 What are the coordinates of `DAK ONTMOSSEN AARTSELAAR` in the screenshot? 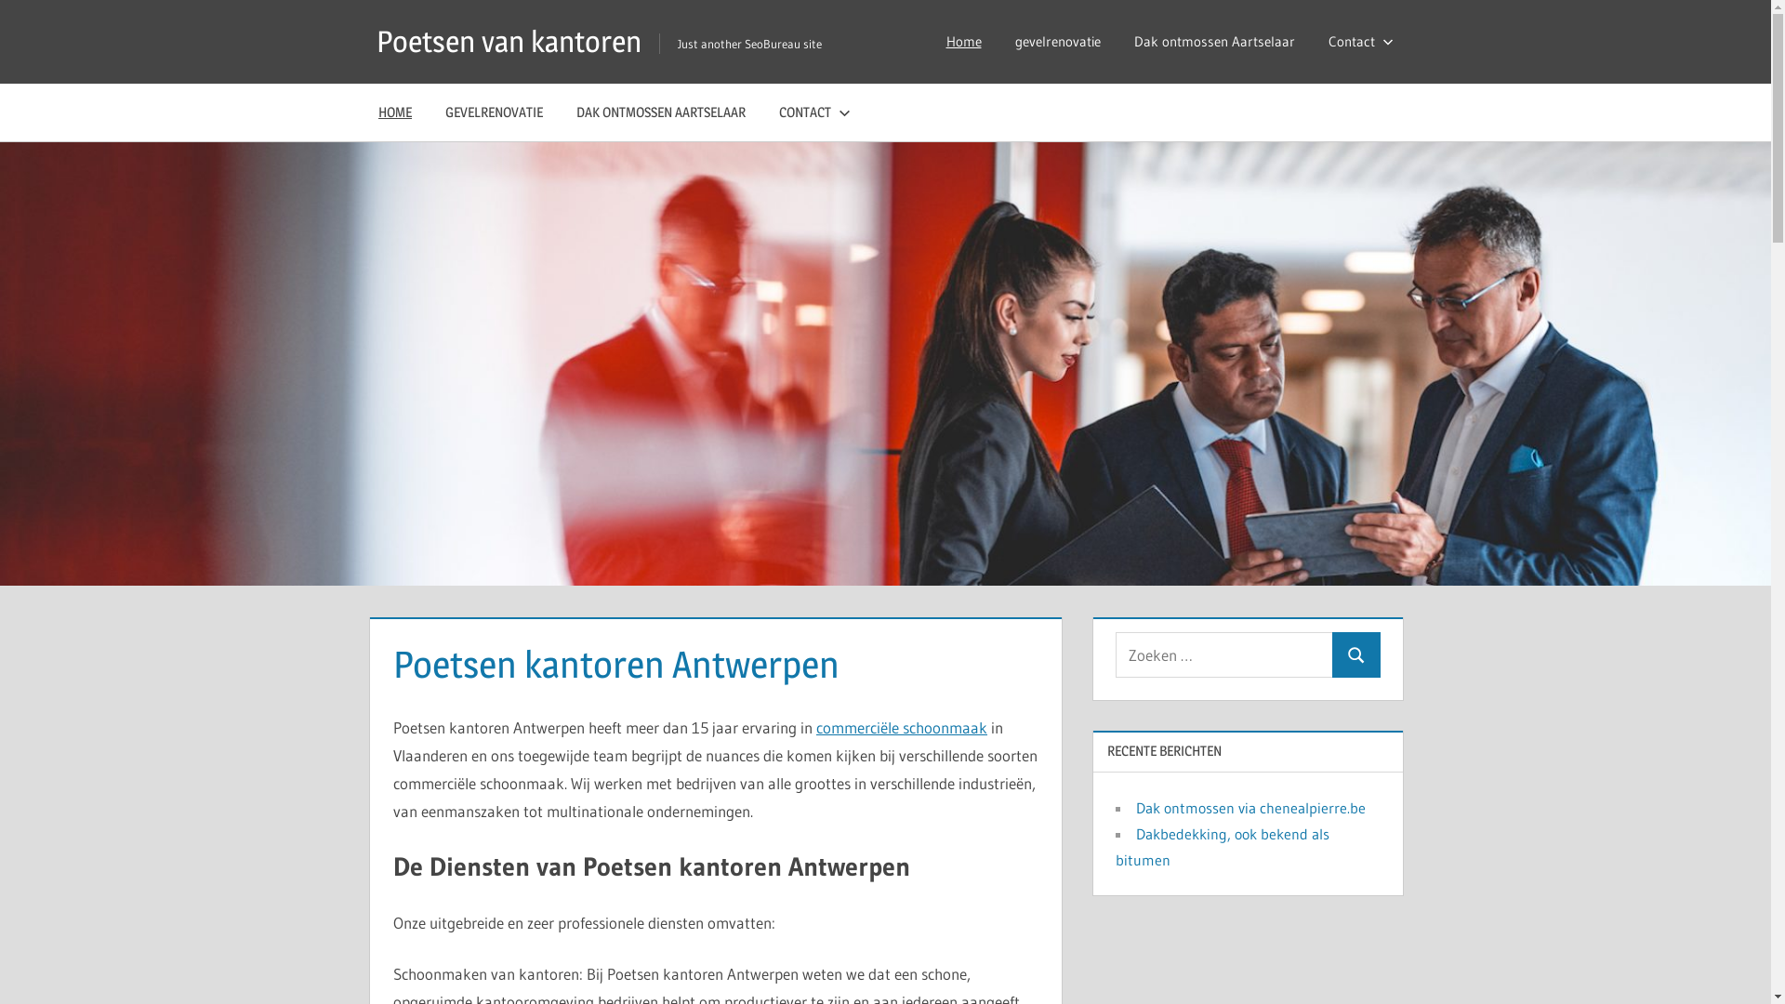 It's located at (661, 112).